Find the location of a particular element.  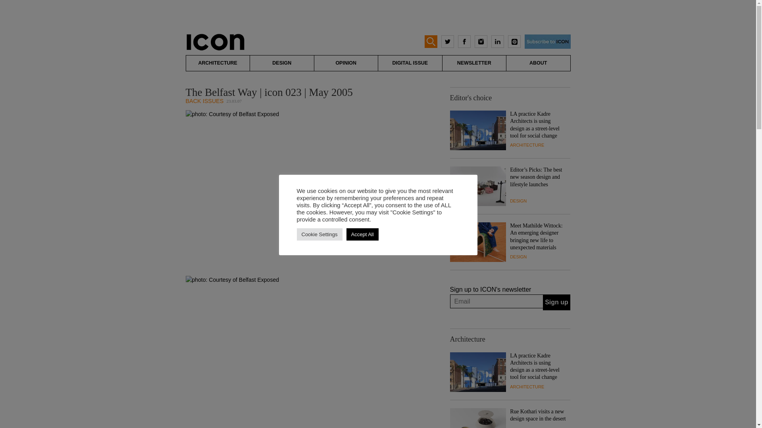

ABOUT is located at coordinates (538, 63).